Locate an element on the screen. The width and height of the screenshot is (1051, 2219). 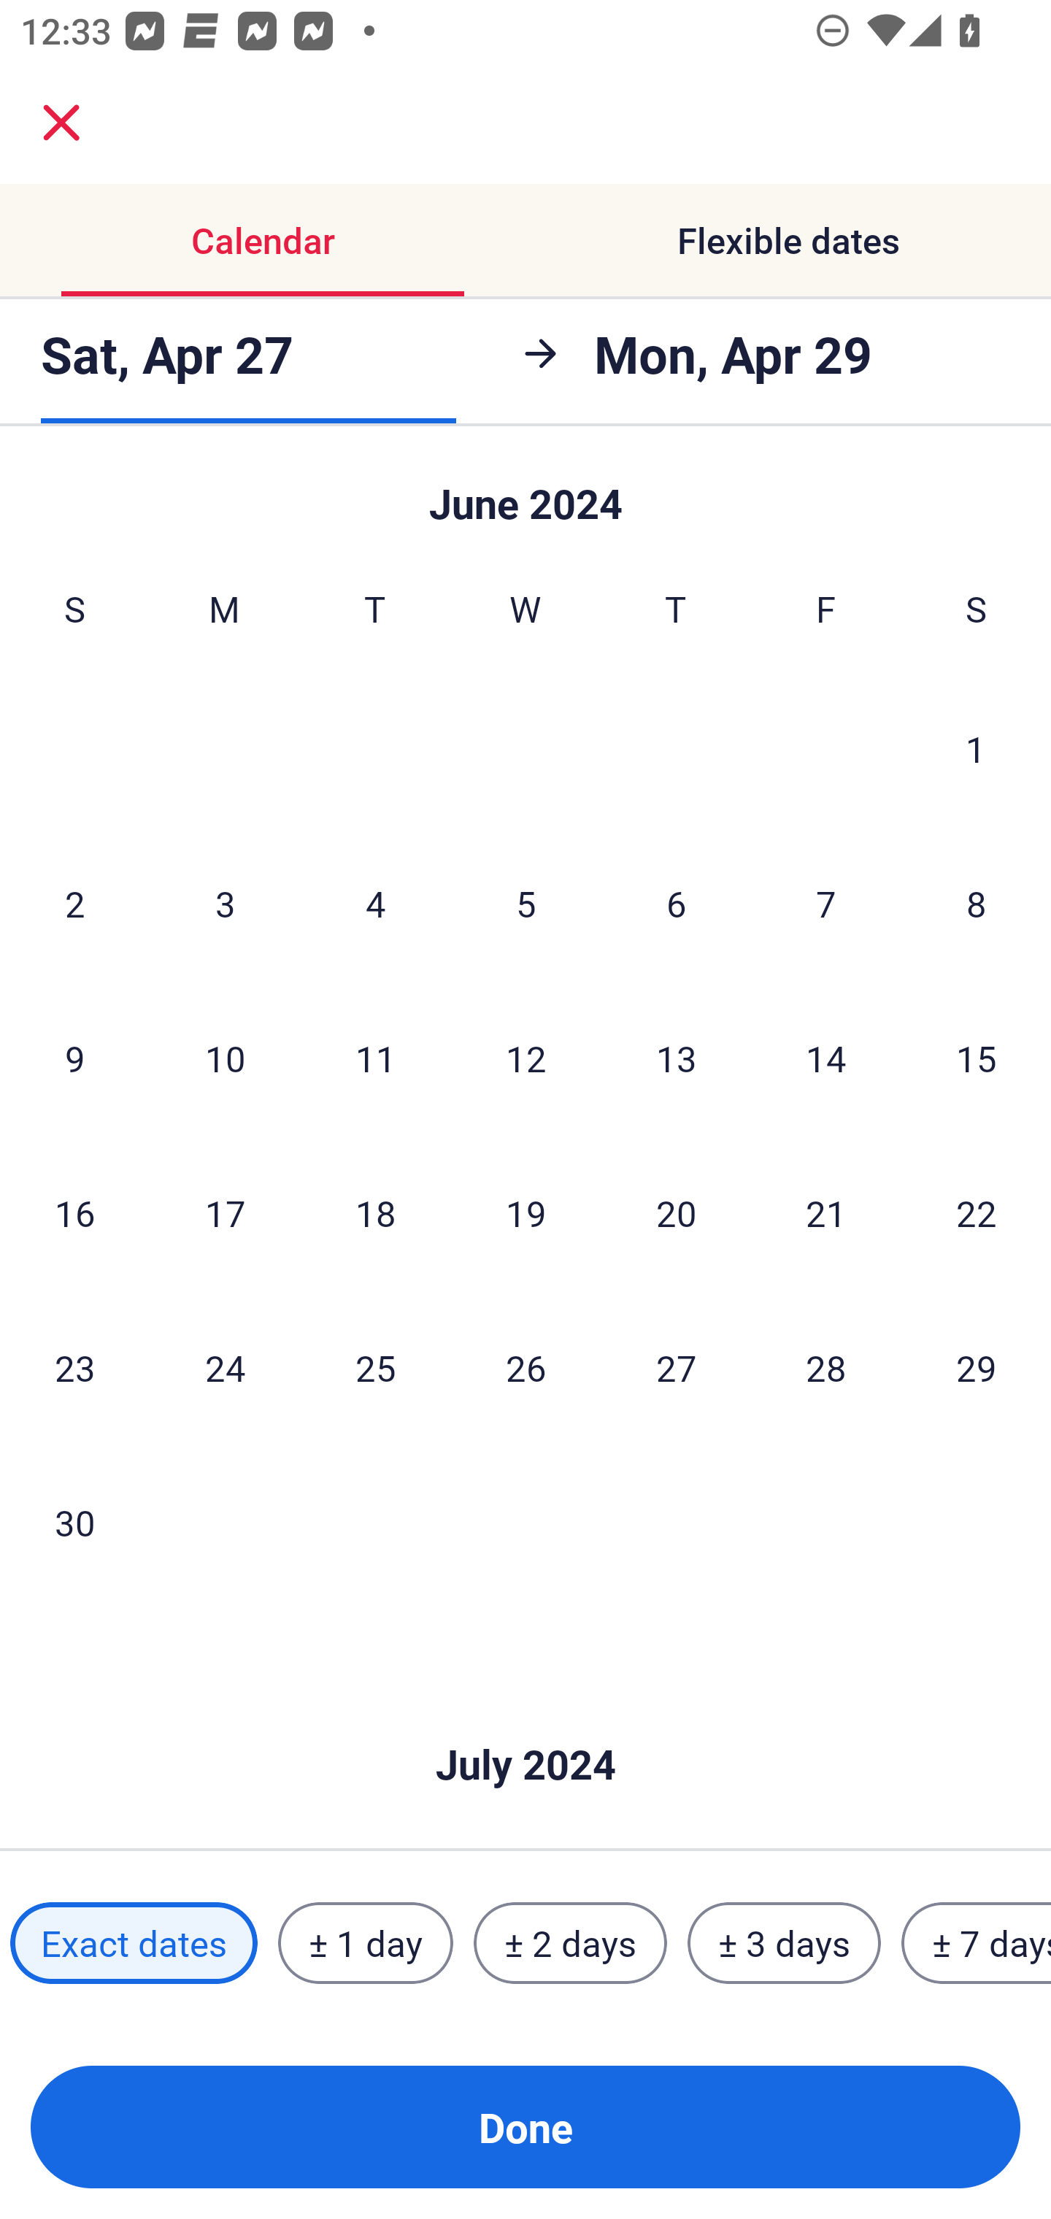
16 Sunday, June 16, 2024 is located at coordinates (74, 1212).